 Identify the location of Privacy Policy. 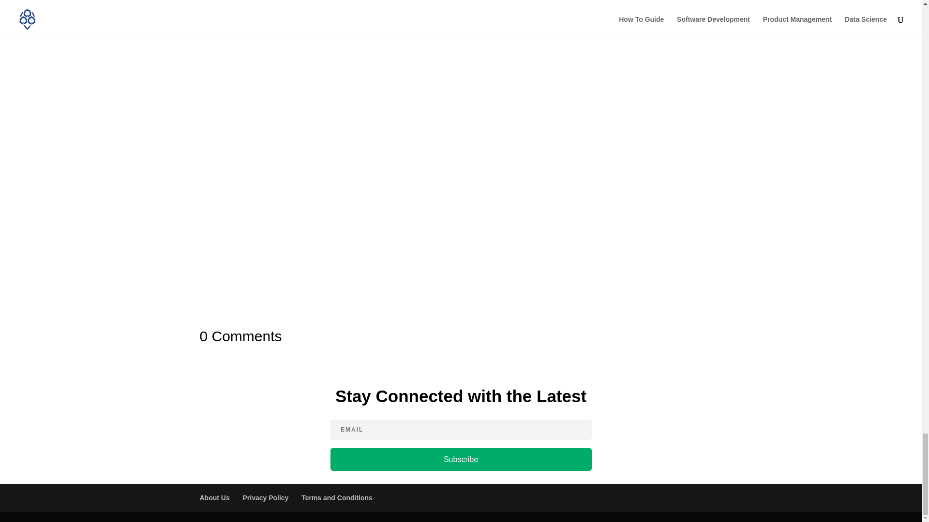
(265, 497).